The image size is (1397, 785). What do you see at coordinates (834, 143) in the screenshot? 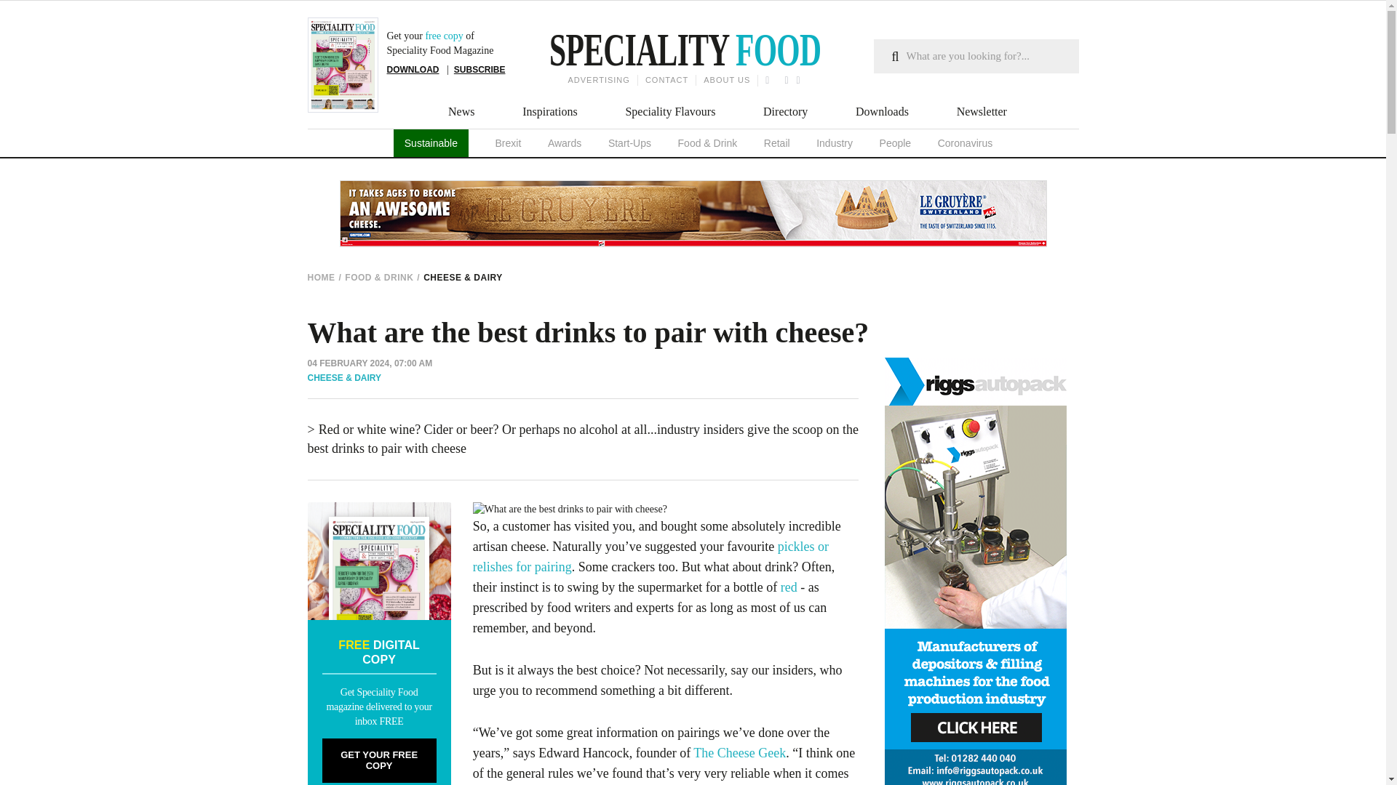
I see `Industry` at bounding box center [834, 143].